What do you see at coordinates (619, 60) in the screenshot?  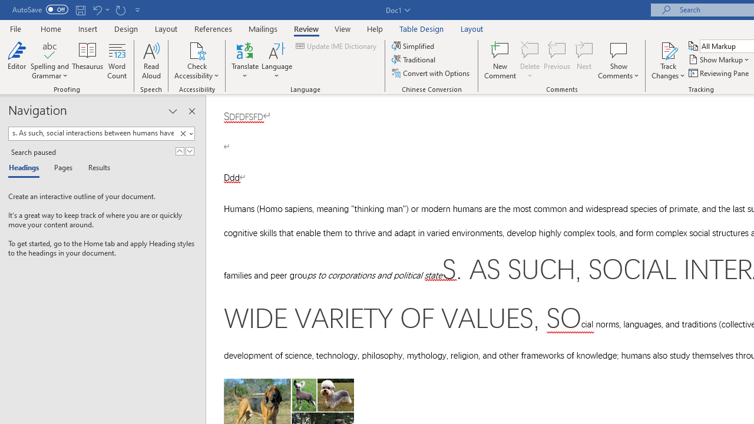 I see `Show Comments` at bounding box center [619, 60].